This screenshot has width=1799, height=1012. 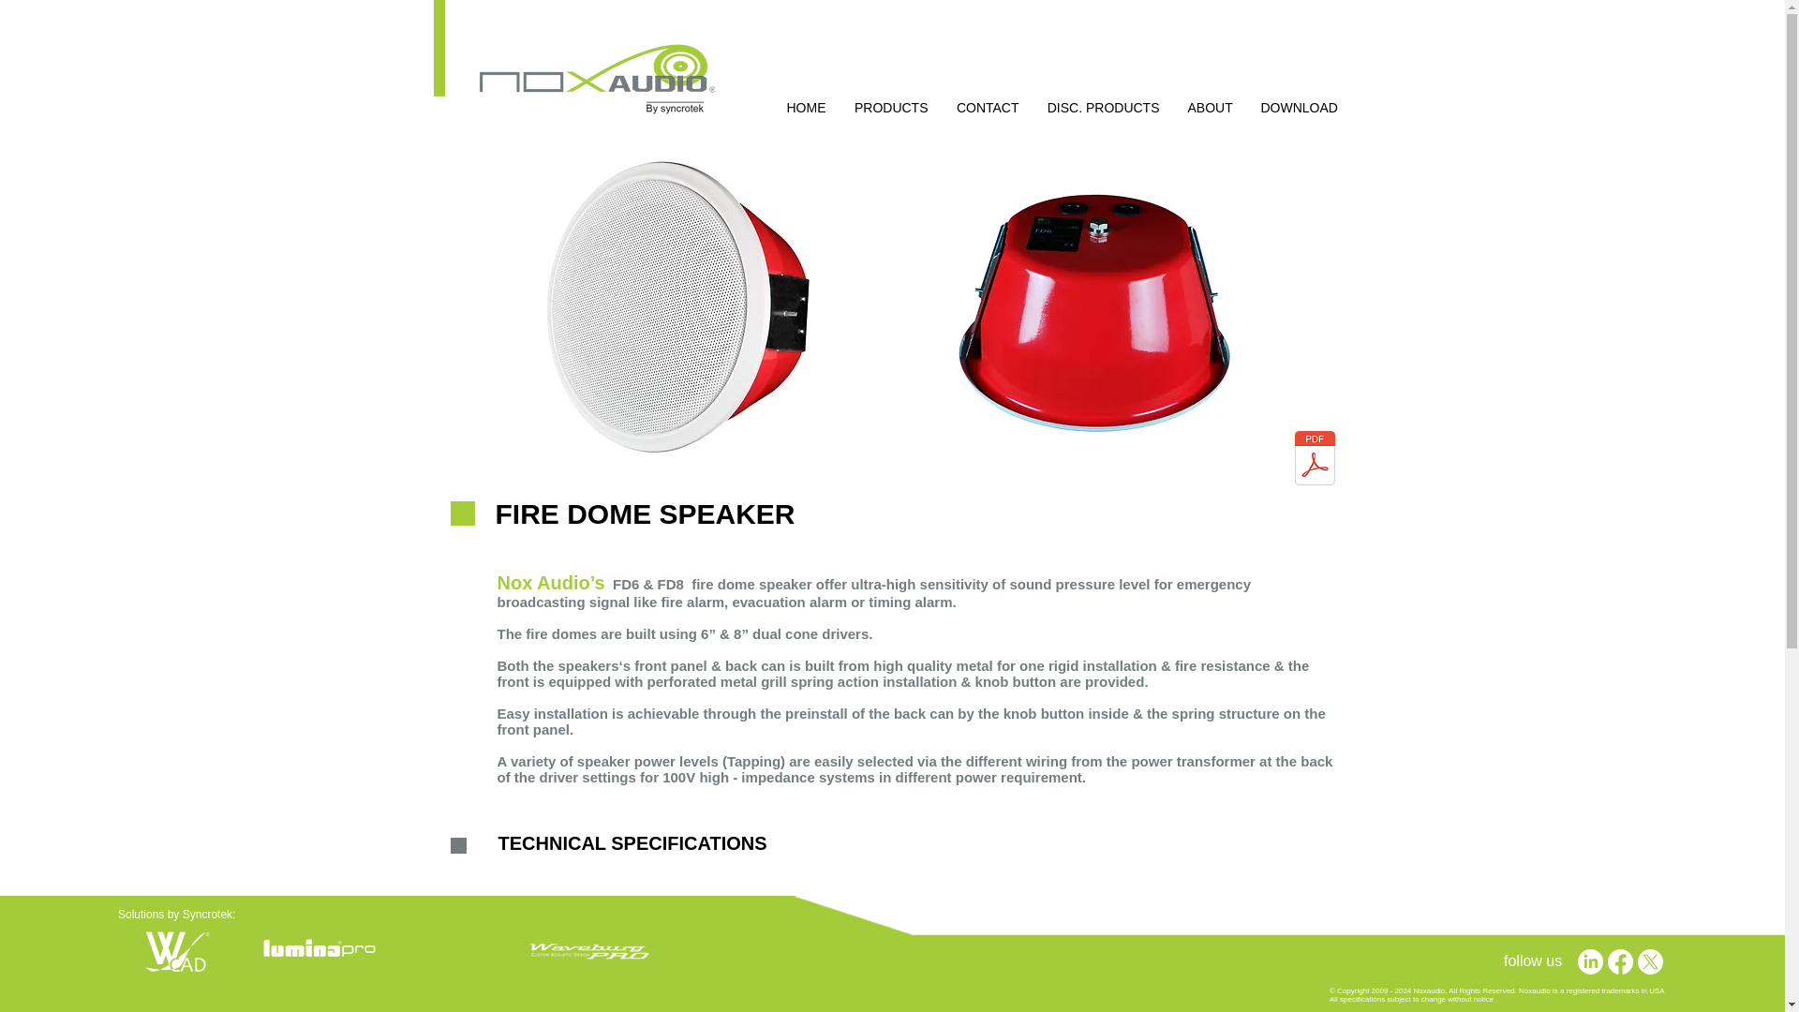 I want to click on FD-8, so click(x=678, y=306).